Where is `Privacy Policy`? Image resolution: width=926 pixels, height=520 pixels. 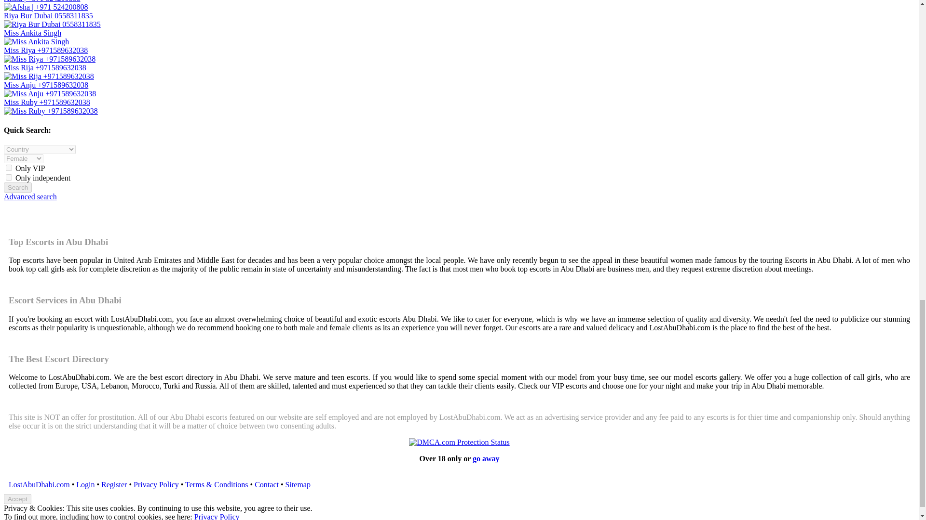 Privacy Policy is located at coordinates (156, 484).